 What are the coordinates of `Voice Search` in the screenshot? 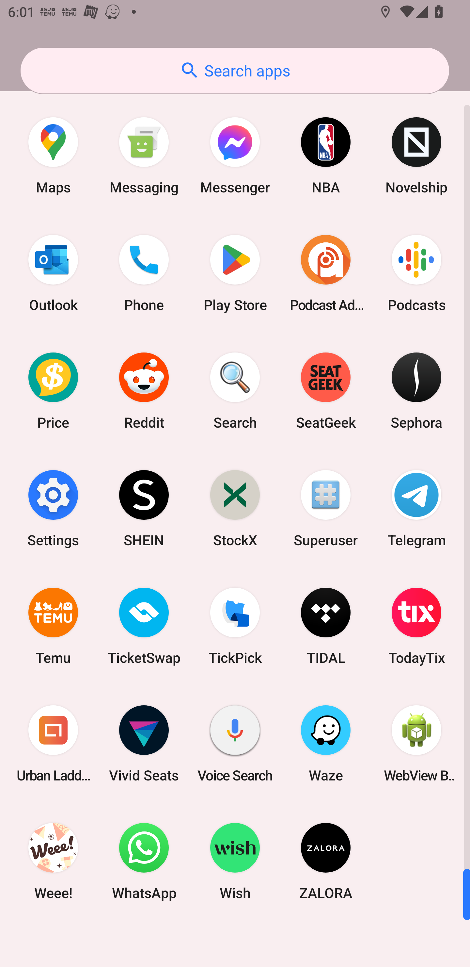 It's located at (235, 744).